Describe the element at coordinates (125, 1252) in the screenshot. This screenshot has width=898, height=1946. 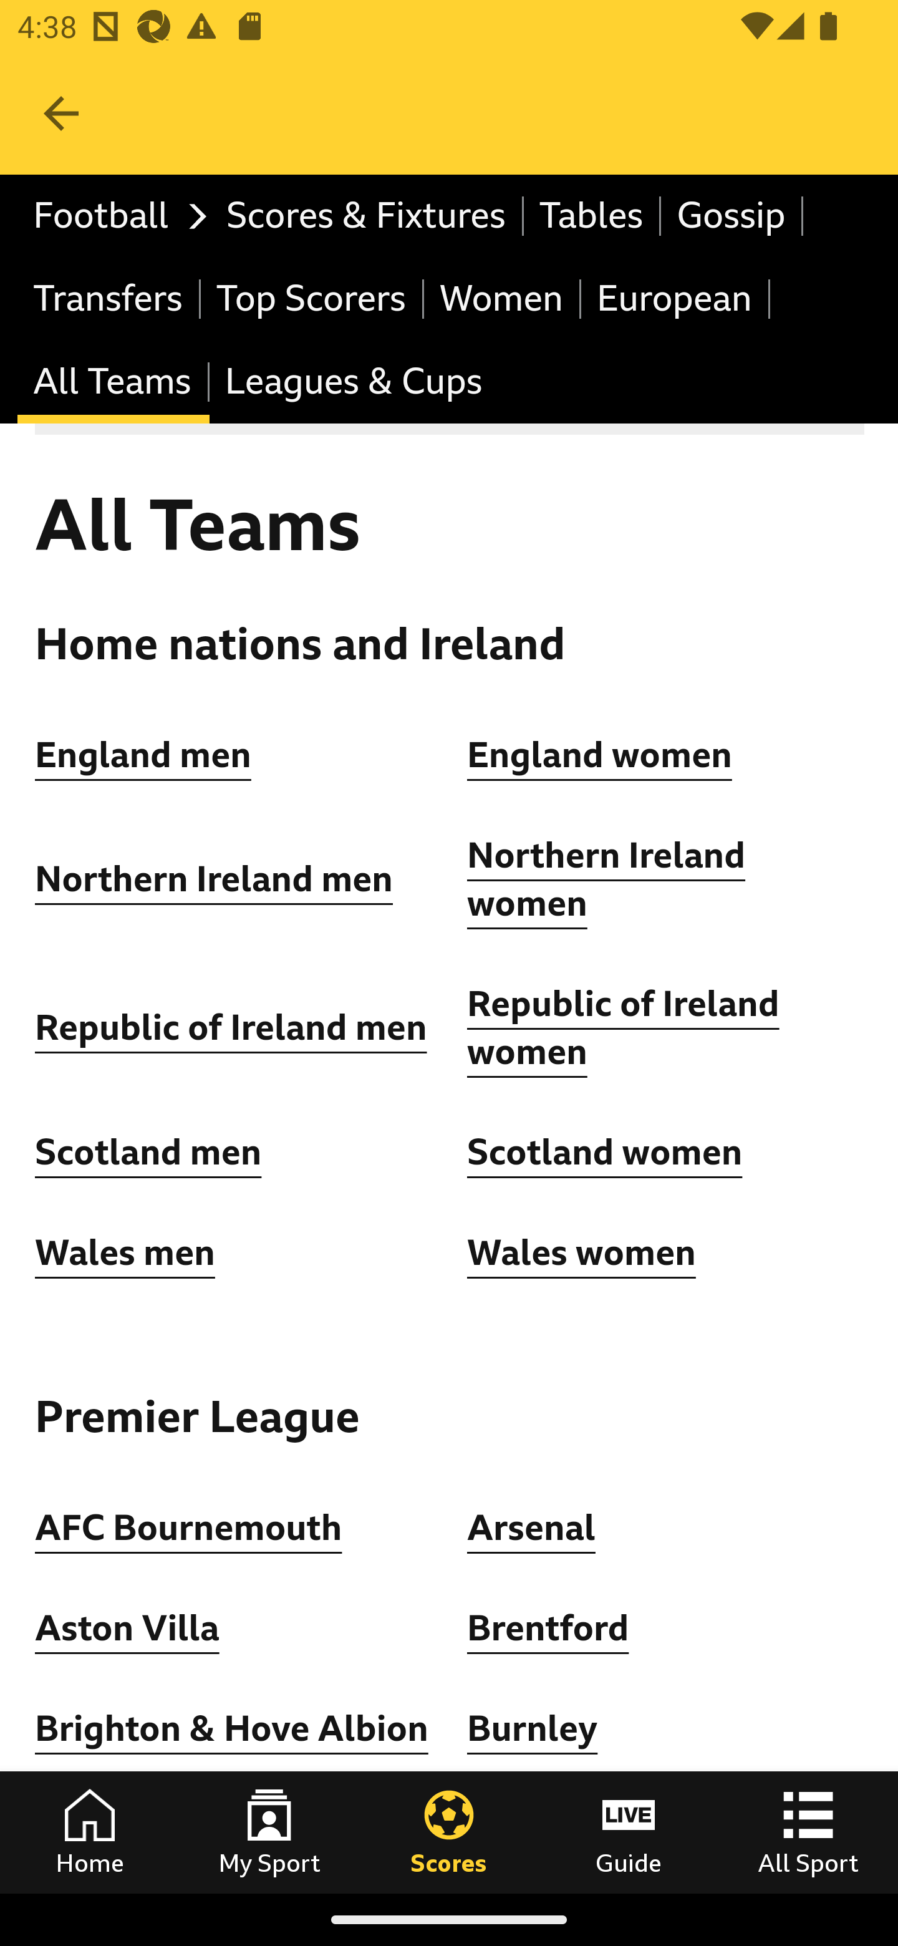
I see `Wales men` at that location.